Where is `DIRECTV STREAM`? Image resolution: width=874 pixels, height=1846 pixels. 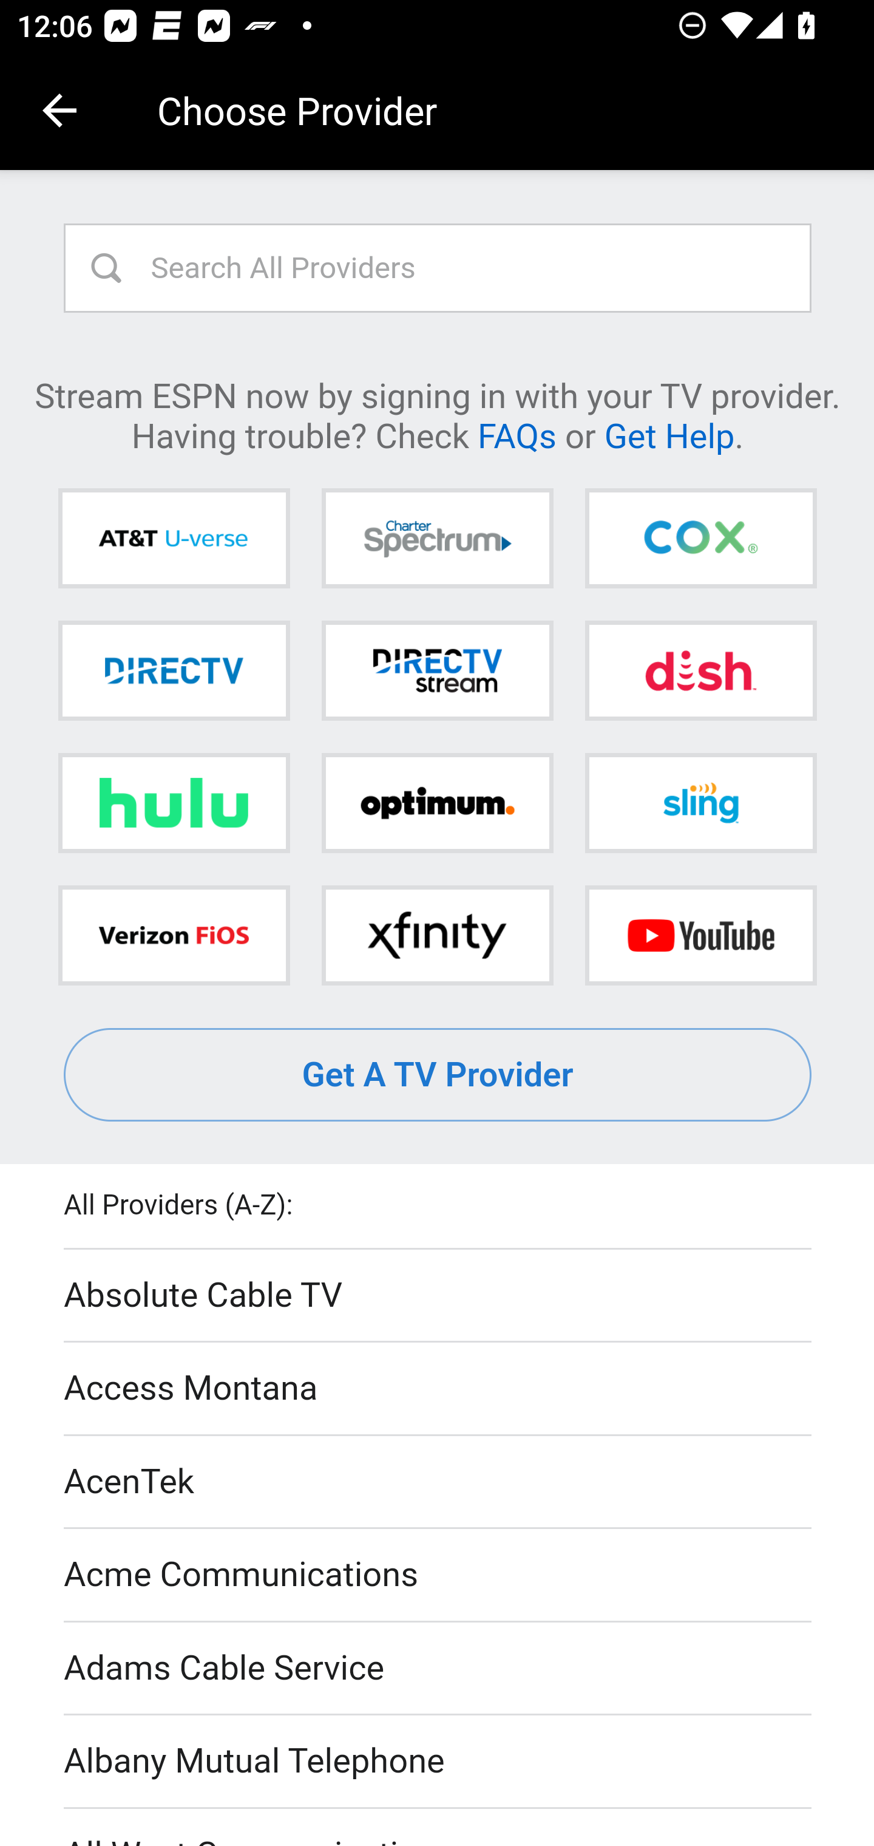 DIRECTV STREAM is located at coordinates (437, 670).